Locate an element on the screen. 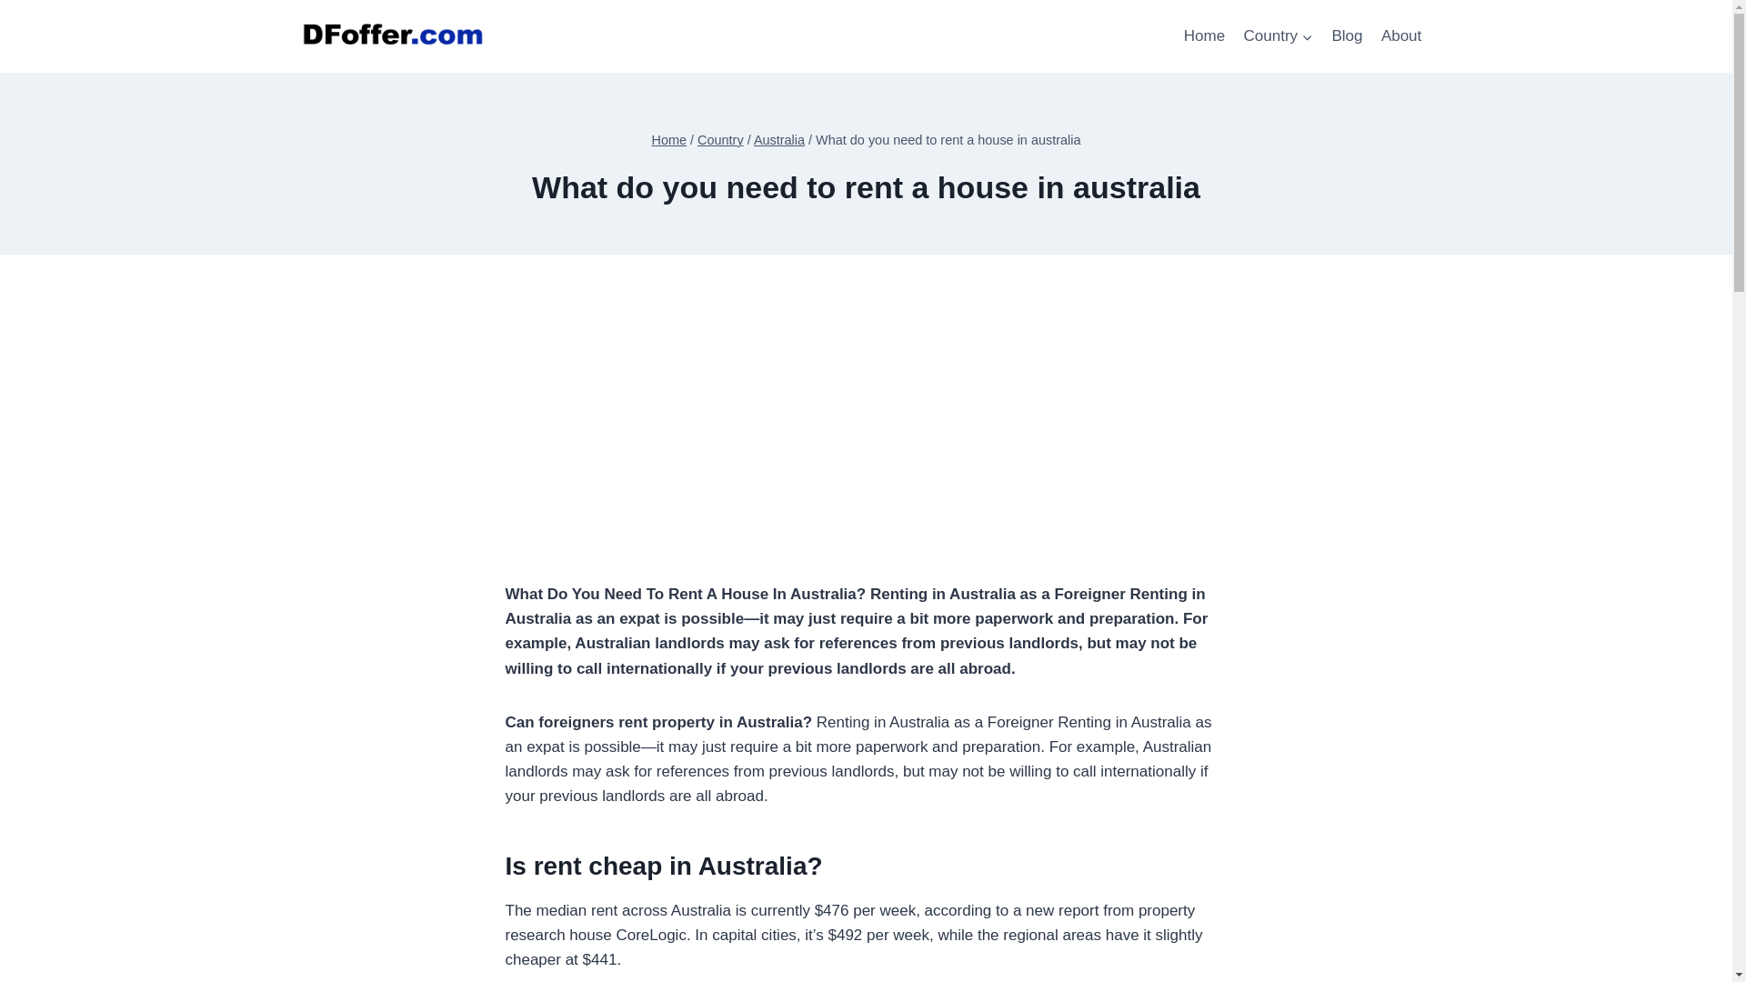  Home is located at coordinates (1204, 36).